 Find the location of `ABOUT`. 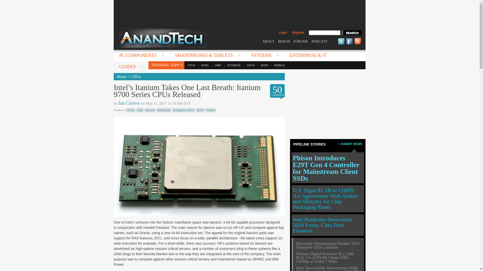

ABOUT is located at coordinates (268, 41).